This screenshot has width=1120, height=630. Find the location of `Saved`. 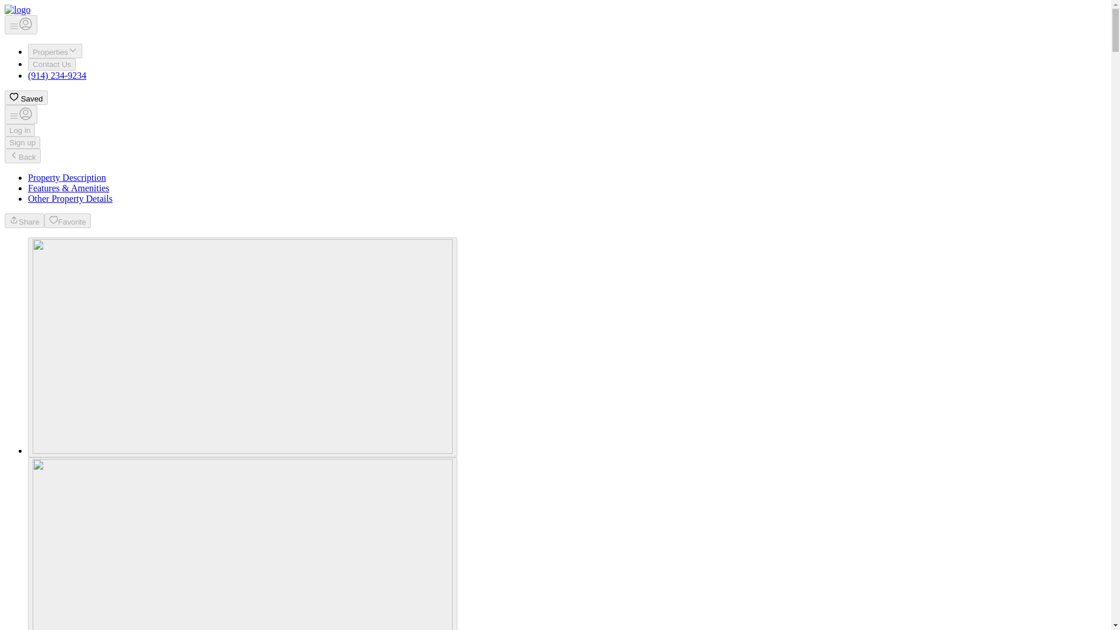

Saved is located at coordinates (22, 142).